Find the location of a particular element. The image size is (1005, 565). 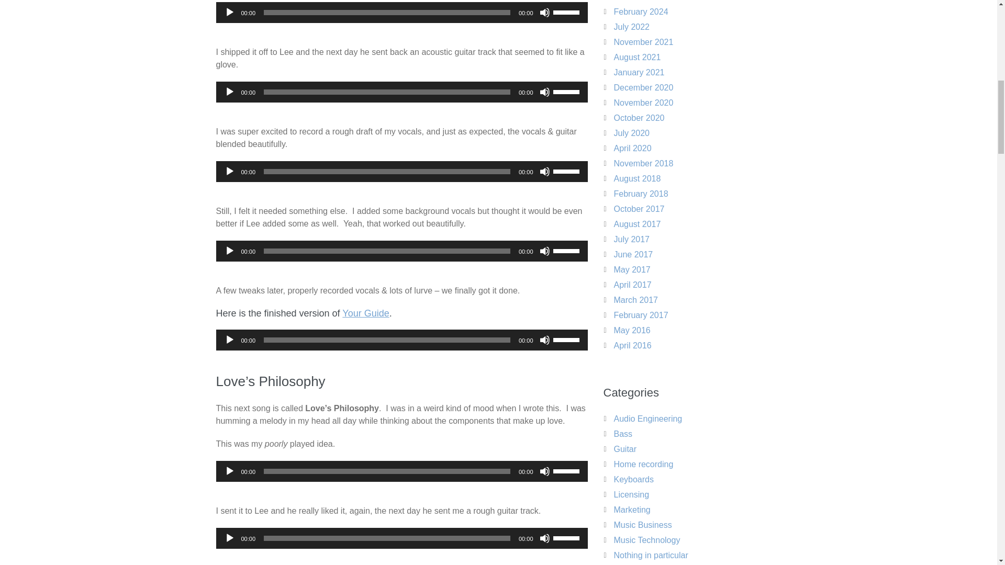

Play is located at coordinates (229, 340).